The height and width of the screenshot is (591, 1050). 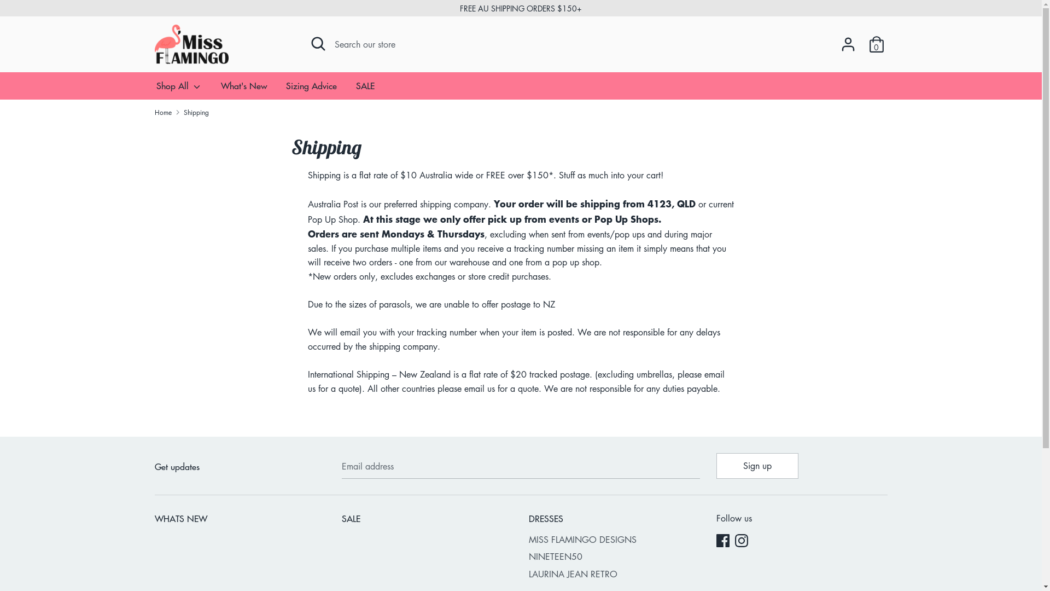 What do you see at coordinates (163, 113) in the screenshot?
I see `Home` at bounding box center [163, 113].